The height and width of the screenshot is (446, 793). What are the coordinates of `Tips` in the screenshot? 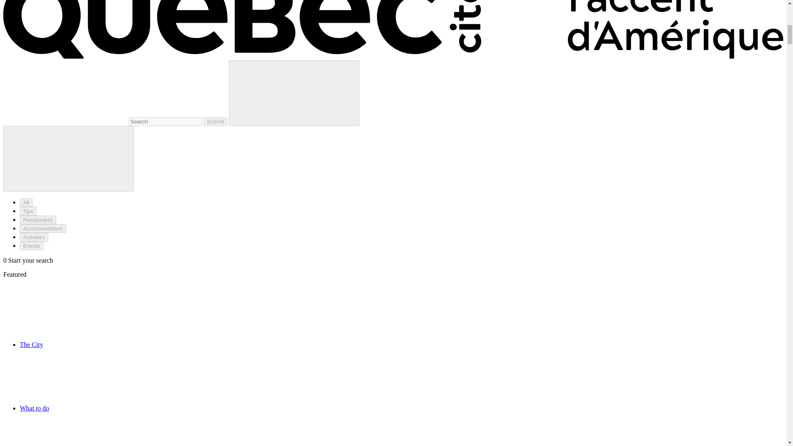 It's located at (28, 211).